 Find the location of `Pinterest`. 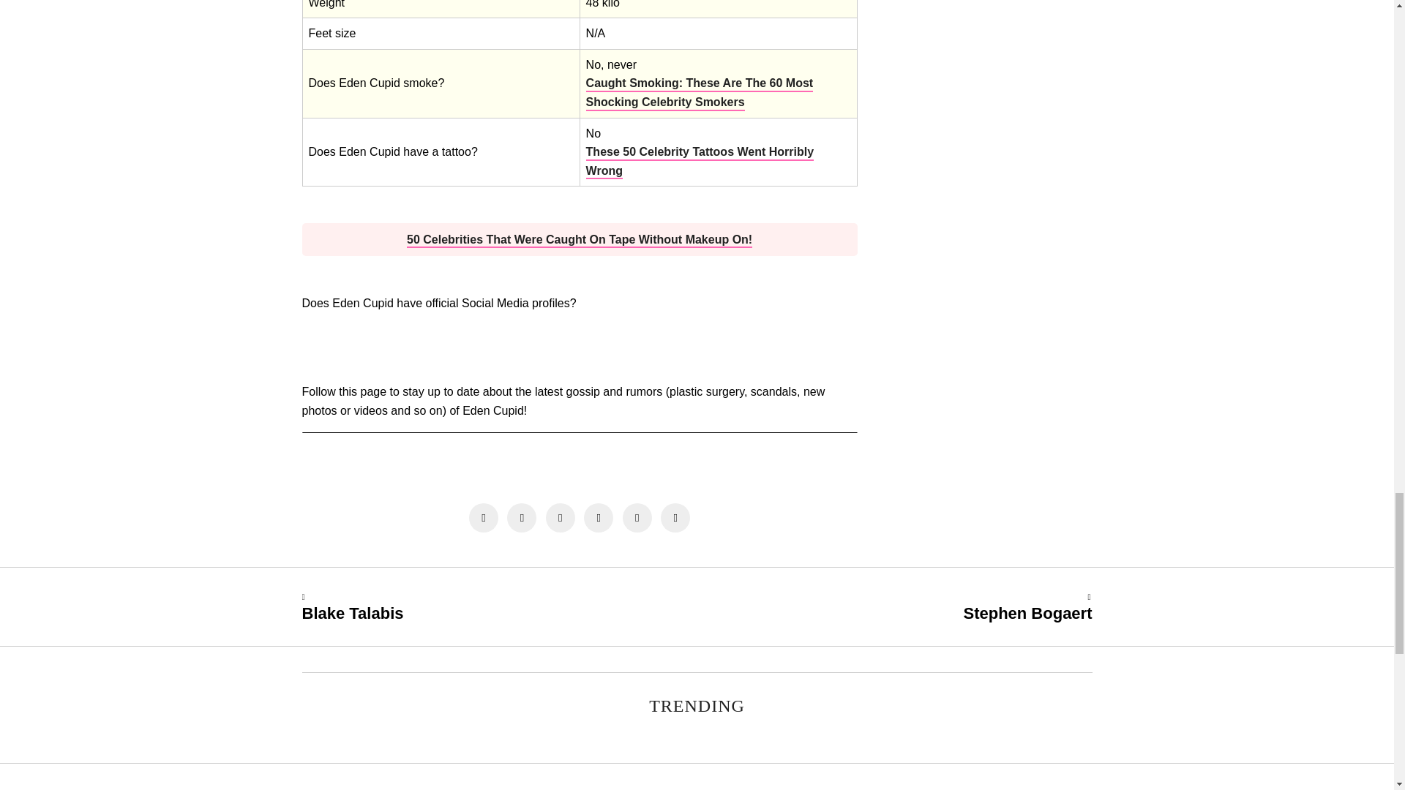

Pinterest is located at coordinates (599, 517).